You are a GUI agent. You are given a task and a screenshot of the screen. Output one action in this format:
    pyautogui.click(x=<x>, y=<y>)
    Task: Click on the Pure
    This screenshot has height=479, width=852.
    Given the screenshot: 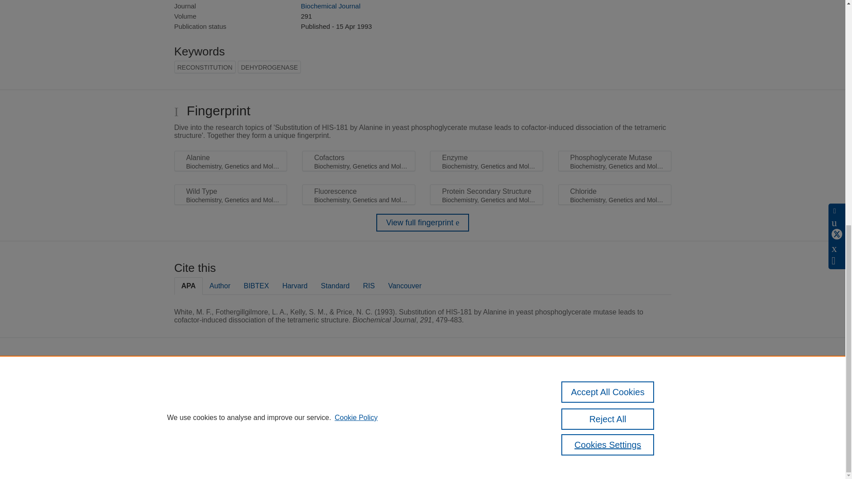 What is the action you would take?
    pyautogui.click(x=363, y=382)
    